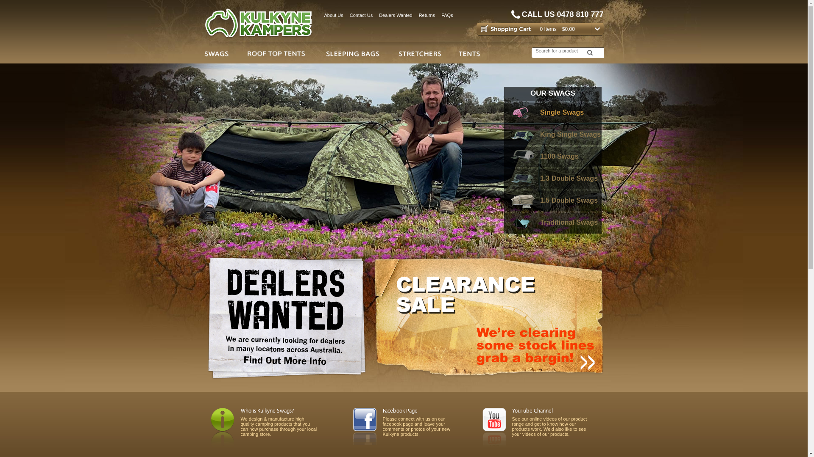 The height and width of the screenshot is (457, 814). I want to click on Single Swags, so click(553, 113).